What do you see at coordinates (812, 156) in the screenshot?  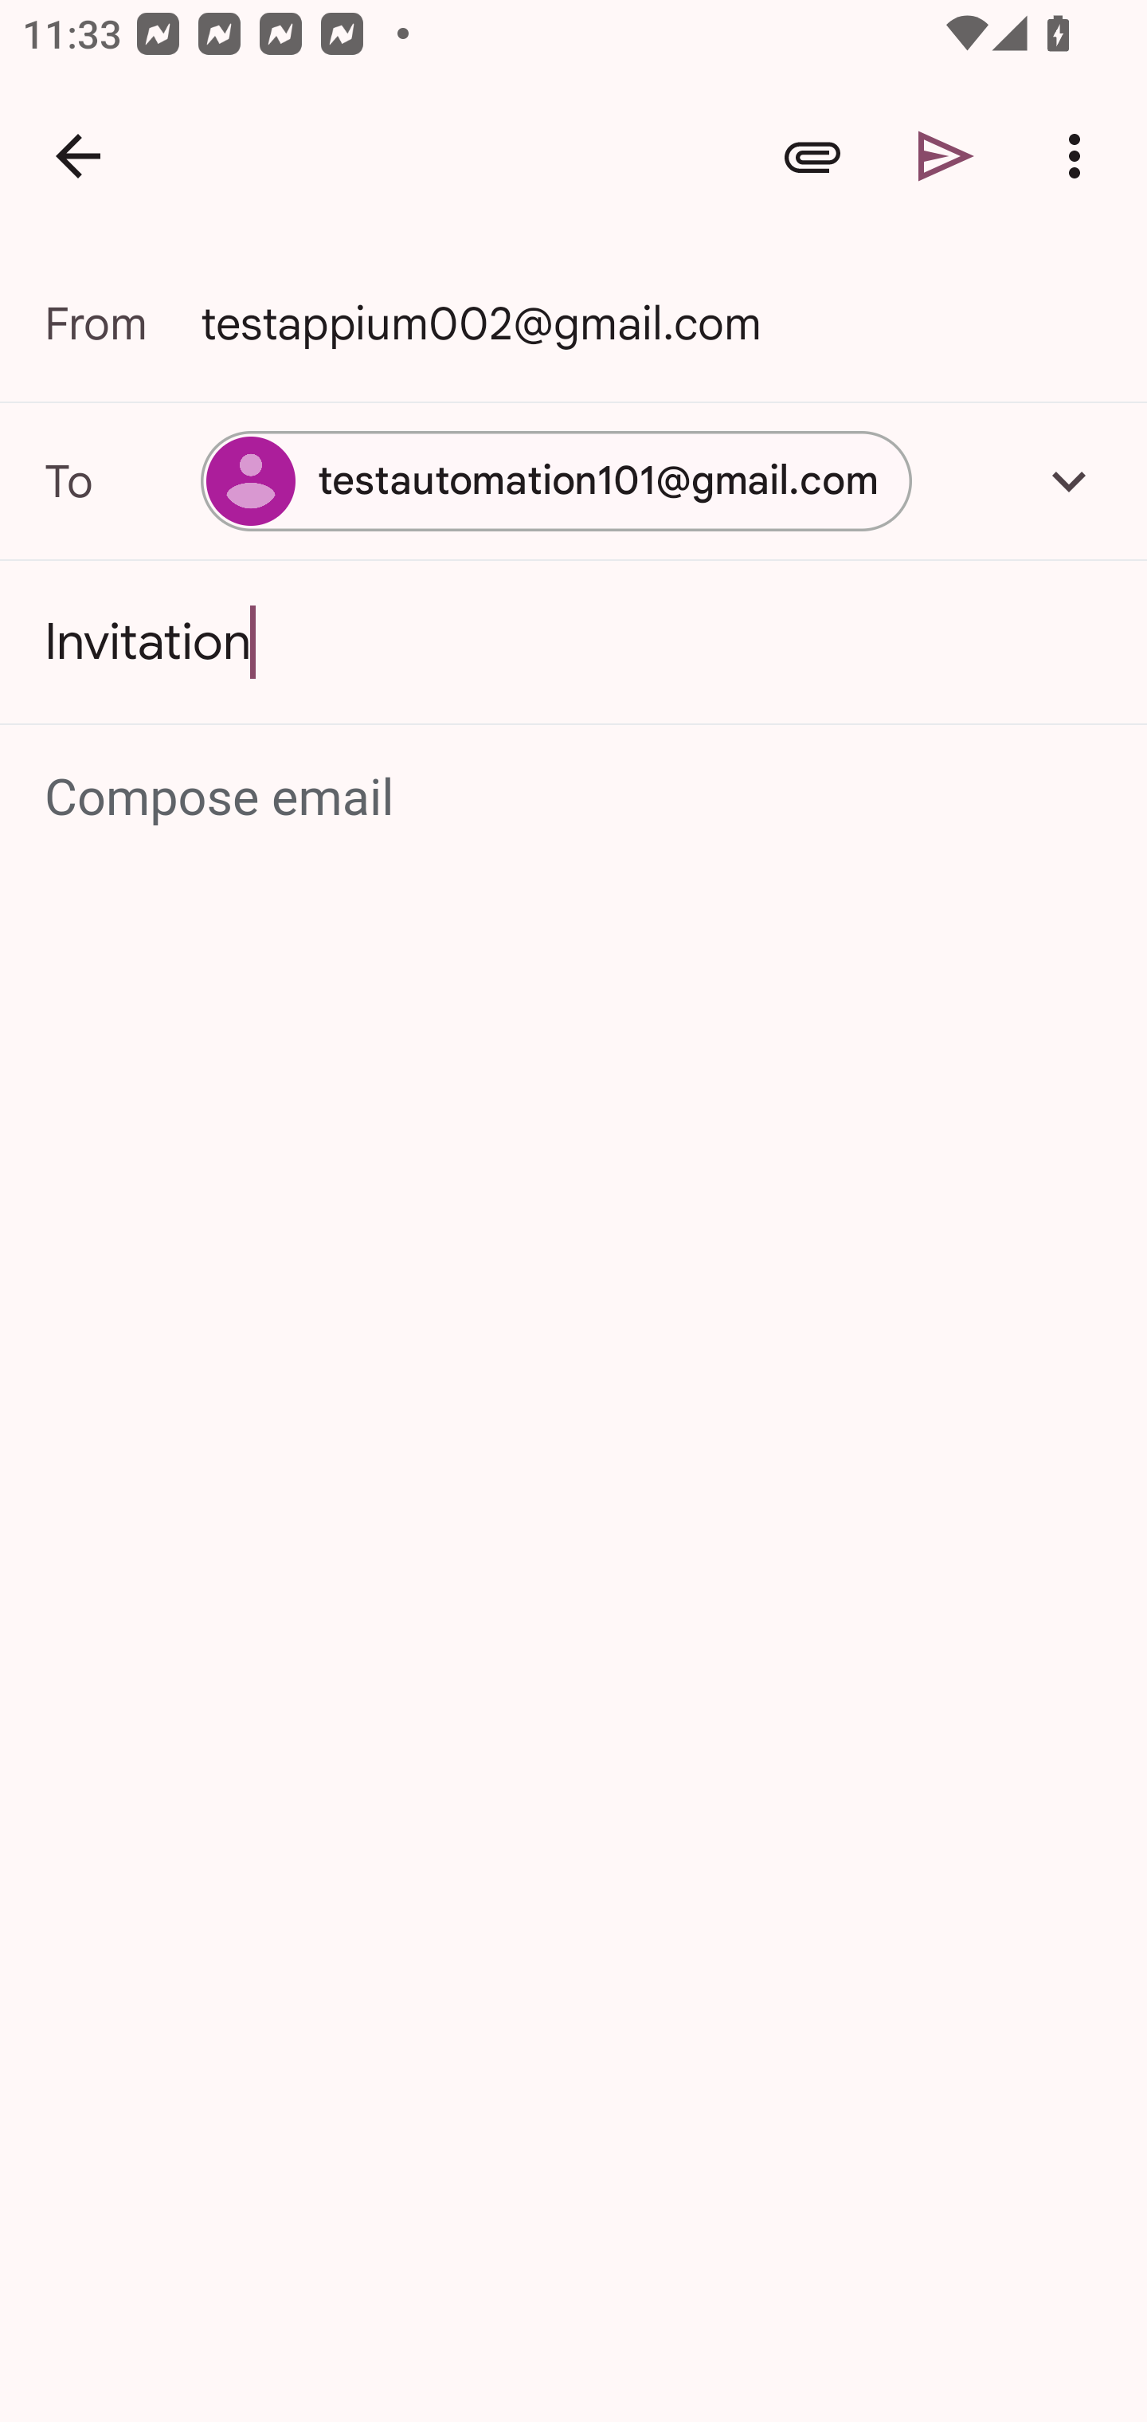 I see `Attach file` at bounding box center [812, 156].